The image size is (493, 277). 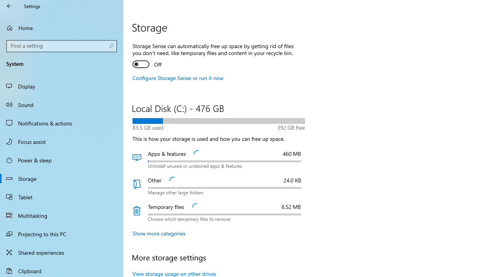 What do you see at coordinates (62, 28) in the screenshot?
I see `Home` at bounding box center [62, 28].